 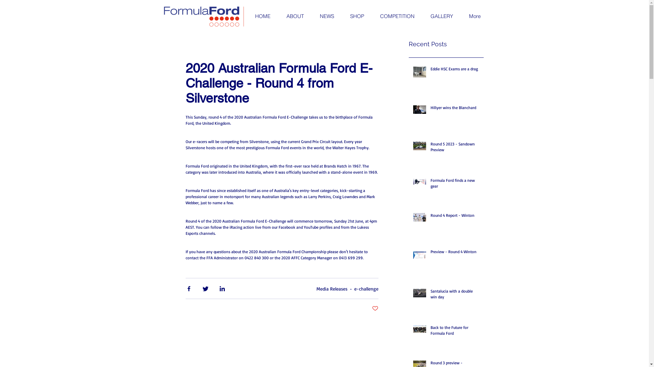 What do you see at coordinates (455, 332) in the screenshot?
I see `Back to the Future for Formula Ford` at bounding box center [455, 332].